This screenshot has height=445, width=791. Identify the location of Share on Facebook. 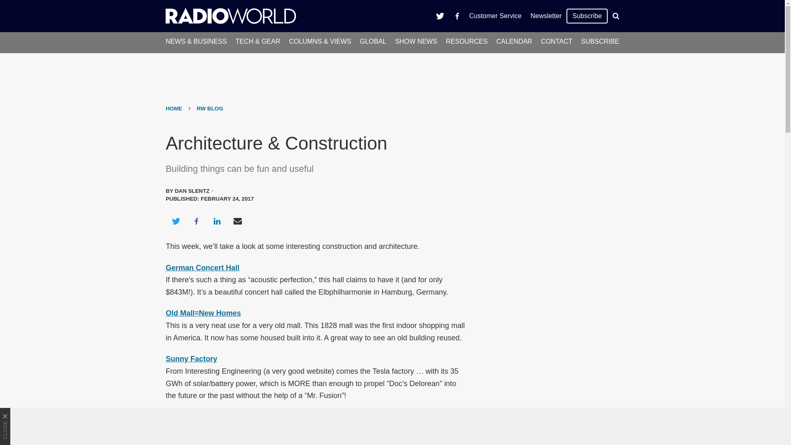
(196, 221).